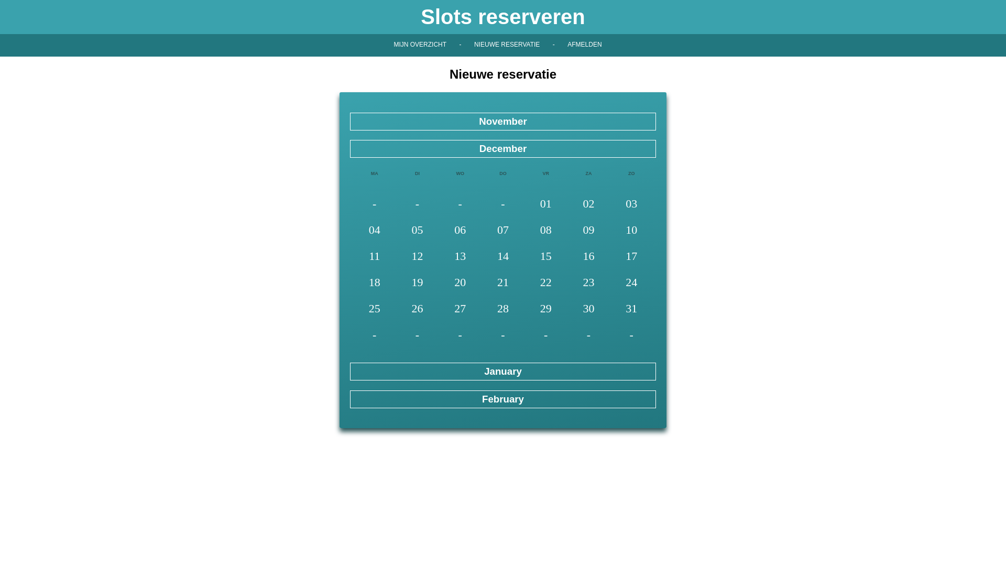  I want to click on December, so click(503, 149).